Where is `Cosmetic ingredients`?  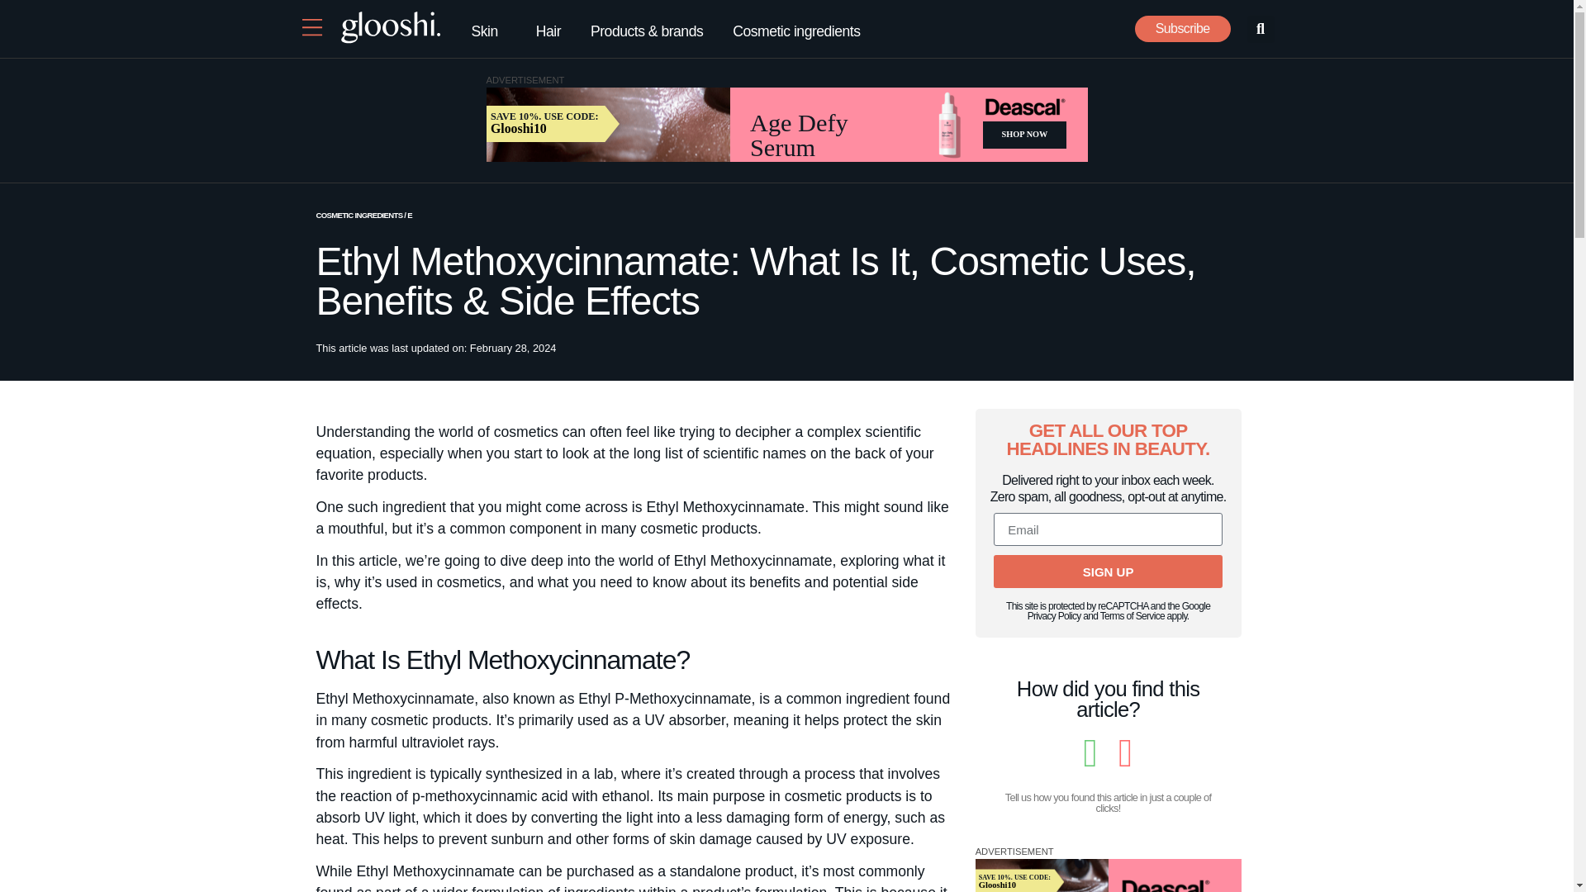
Cosmetic ingredients is located at coordinates (796, 31).